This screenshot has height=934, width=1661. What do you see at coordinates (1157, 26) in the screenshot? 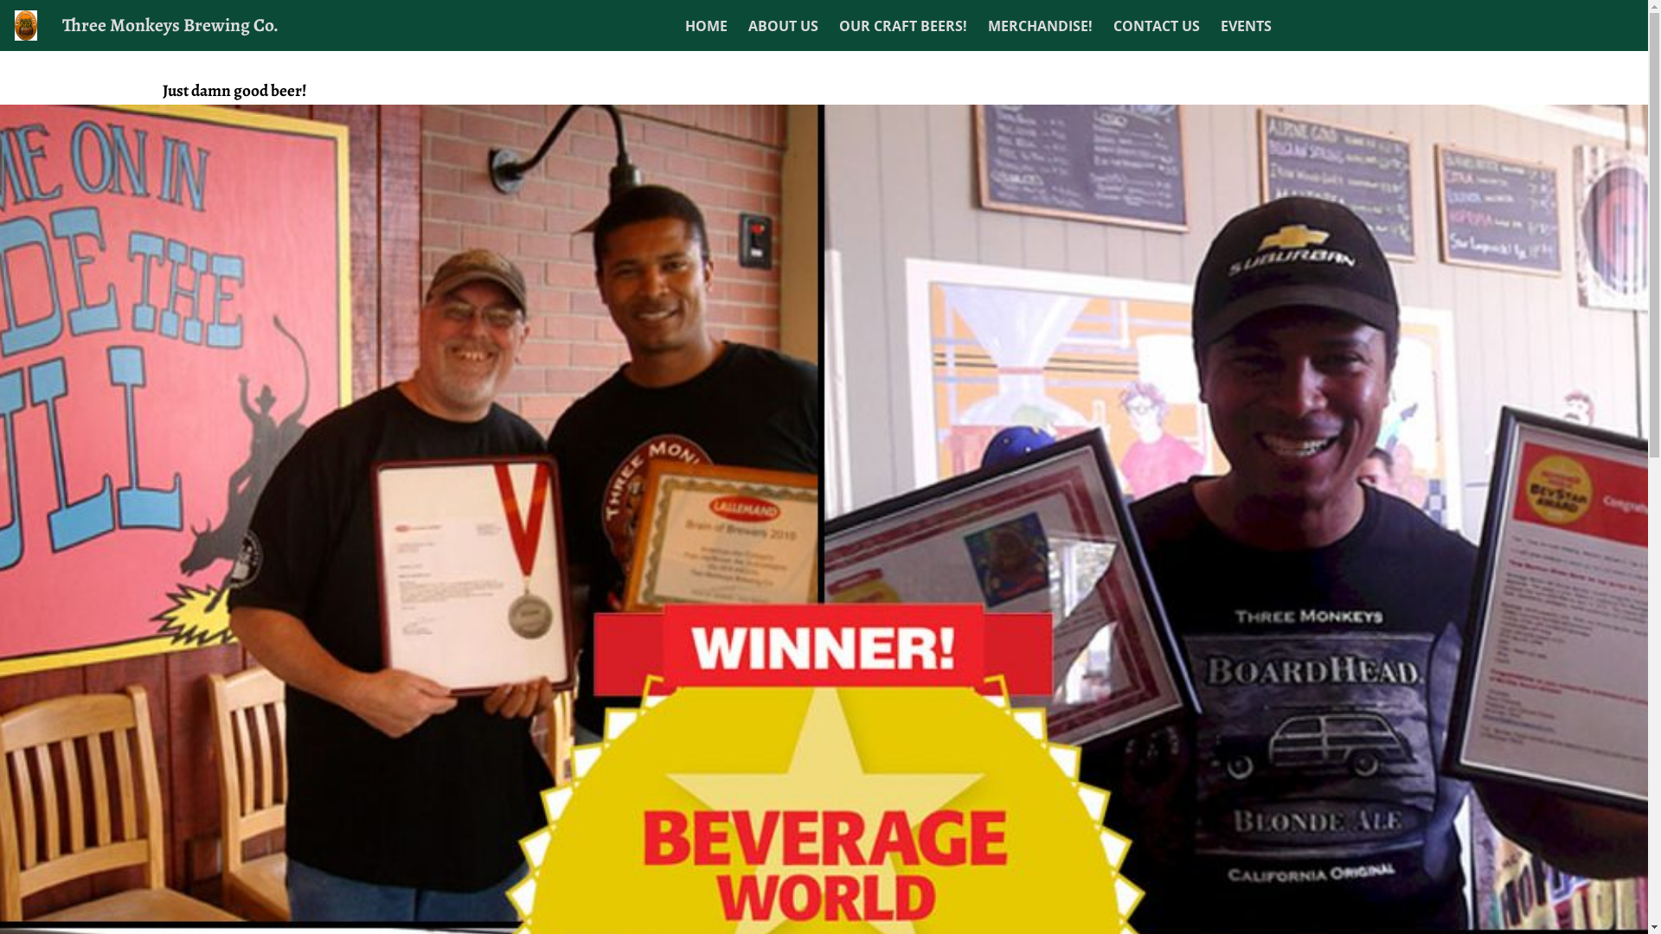
I see `CONTACT US` at bounding box center [1157, 26].